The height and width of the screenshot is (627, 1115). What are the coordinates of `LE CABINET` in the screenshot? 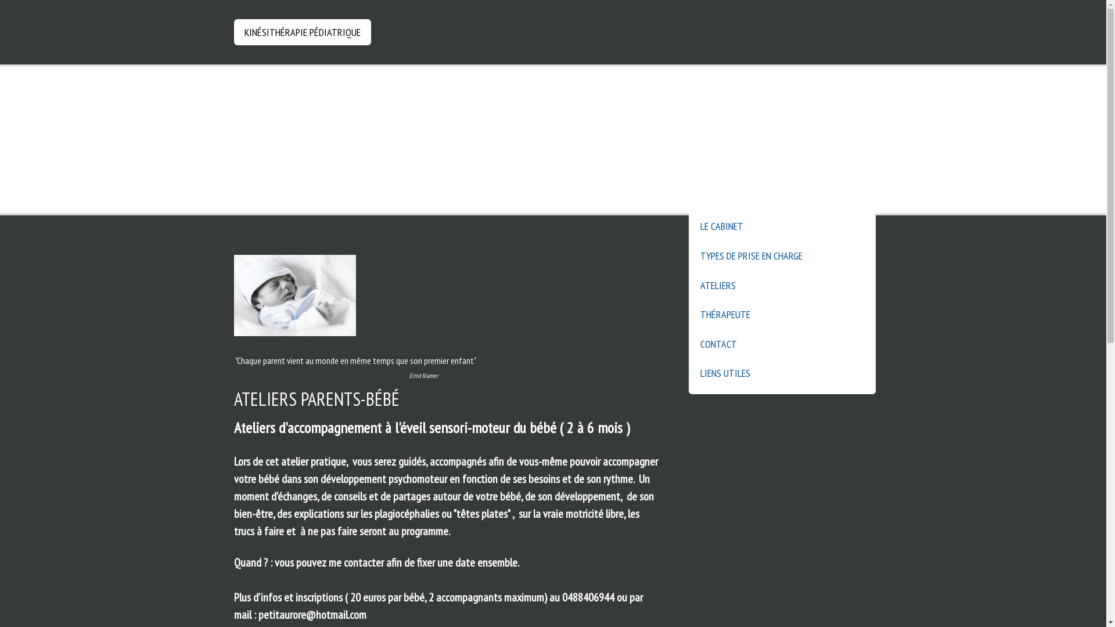 It's located at (782, 224).